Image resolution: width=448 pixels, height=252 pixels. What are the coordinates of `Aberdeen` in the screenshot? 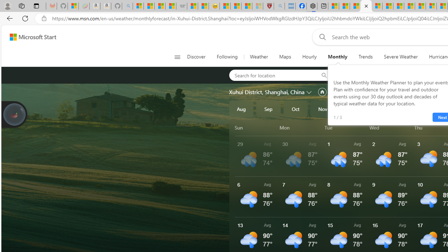 It's located at (358, 75).